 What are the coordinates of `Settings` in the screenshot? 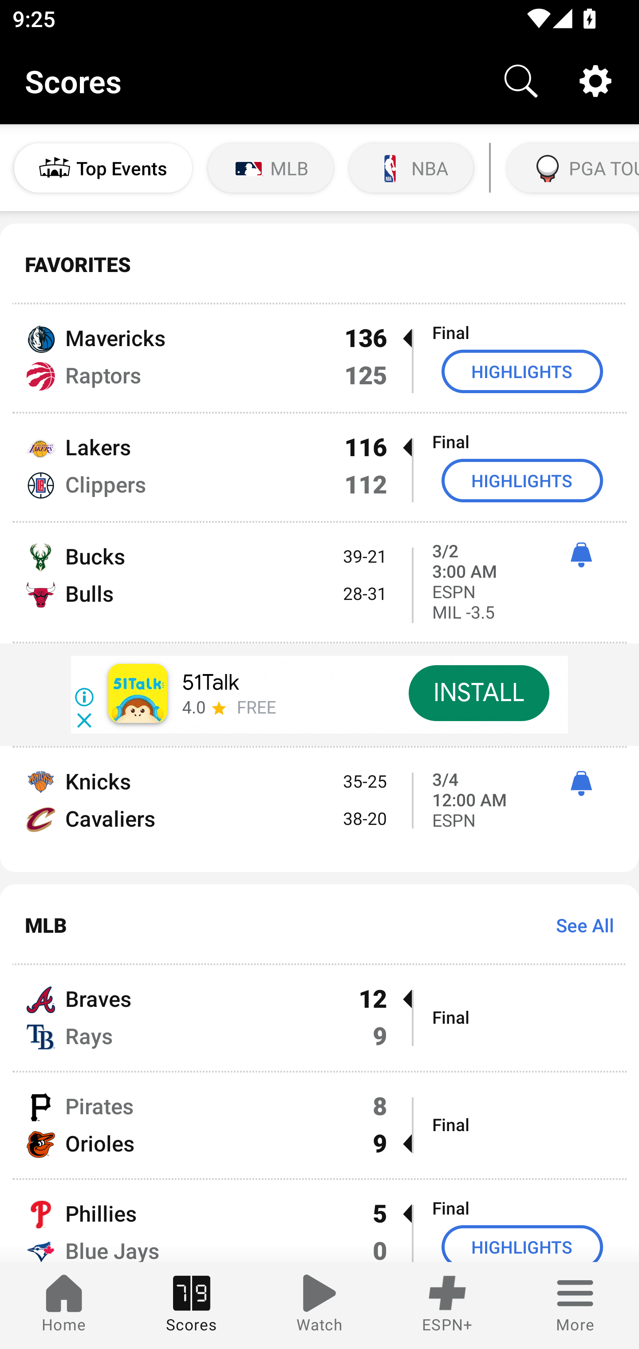 It's located at (596, 81).